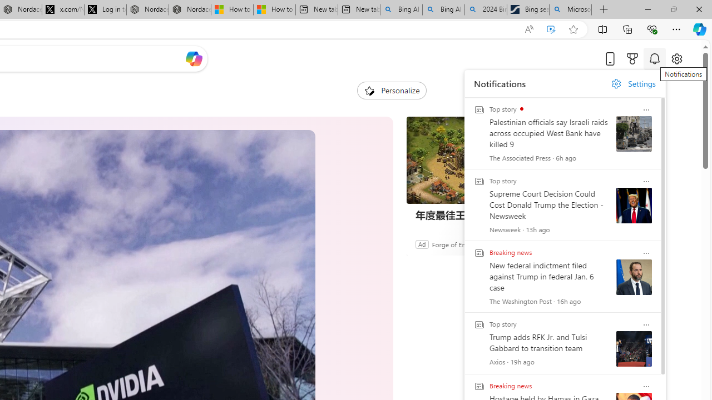 Image resolution: width=712 pixels, height=400 pixels. Describe the element at coordinates (551, 29) in the screenshot. I see `Enhance video` at that location.